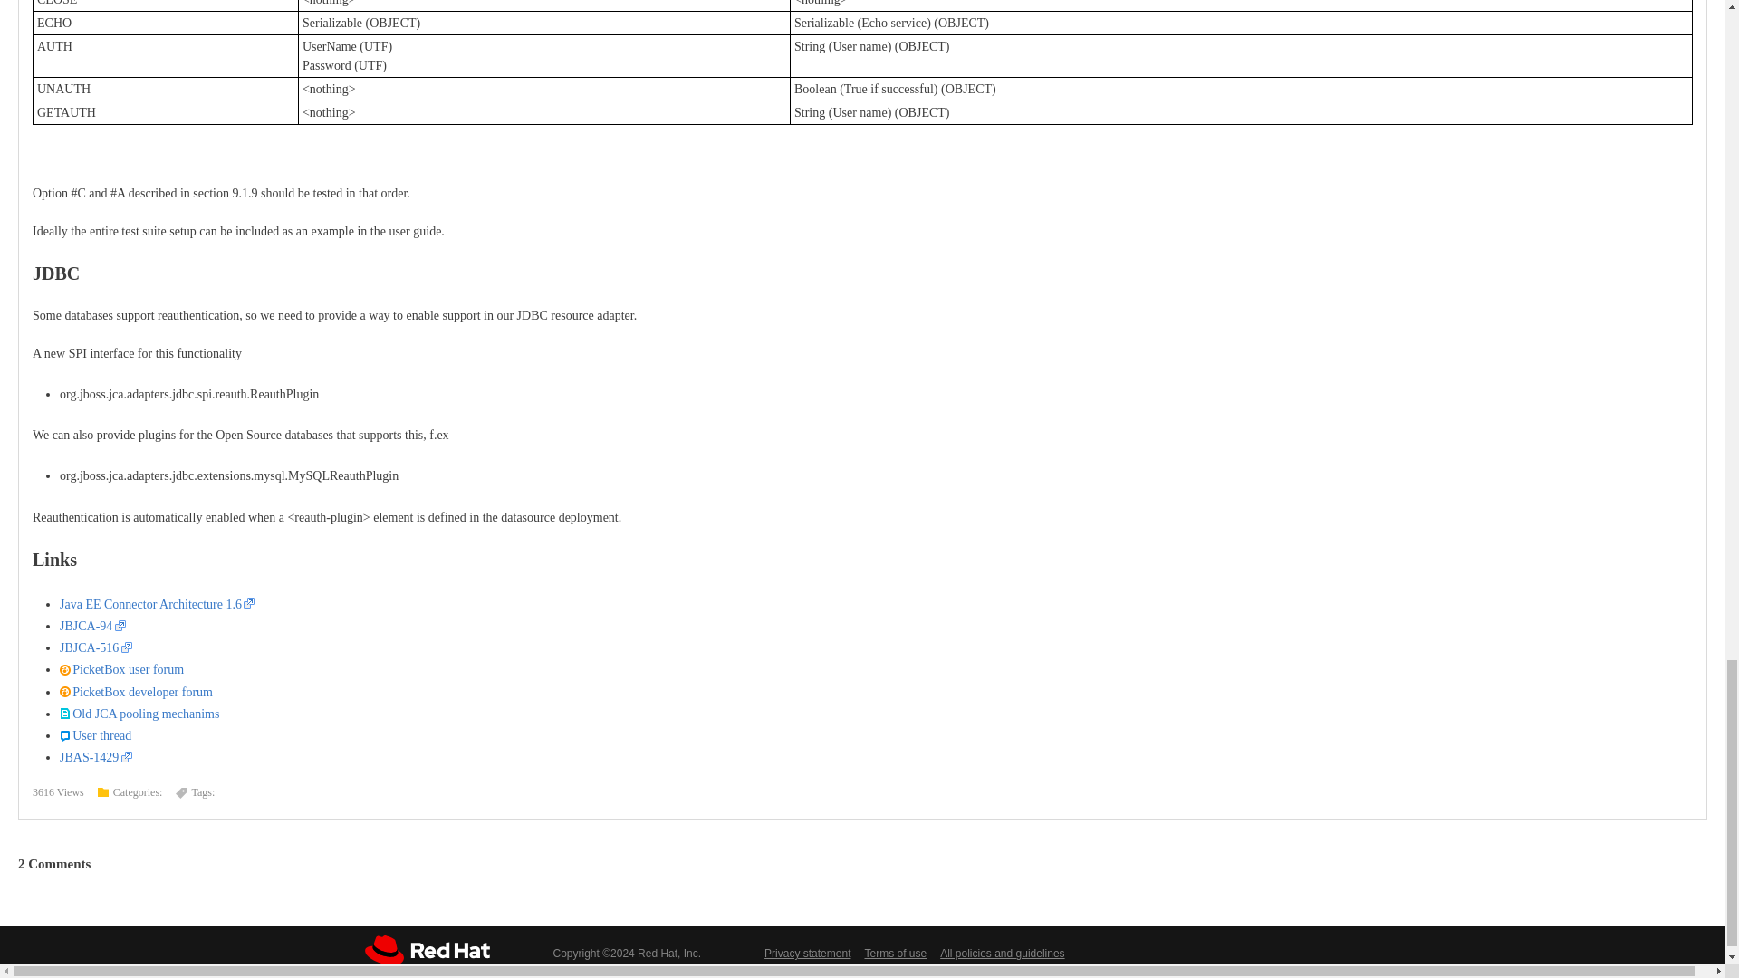  I want to click on 2 Comments, so click(53, 864).